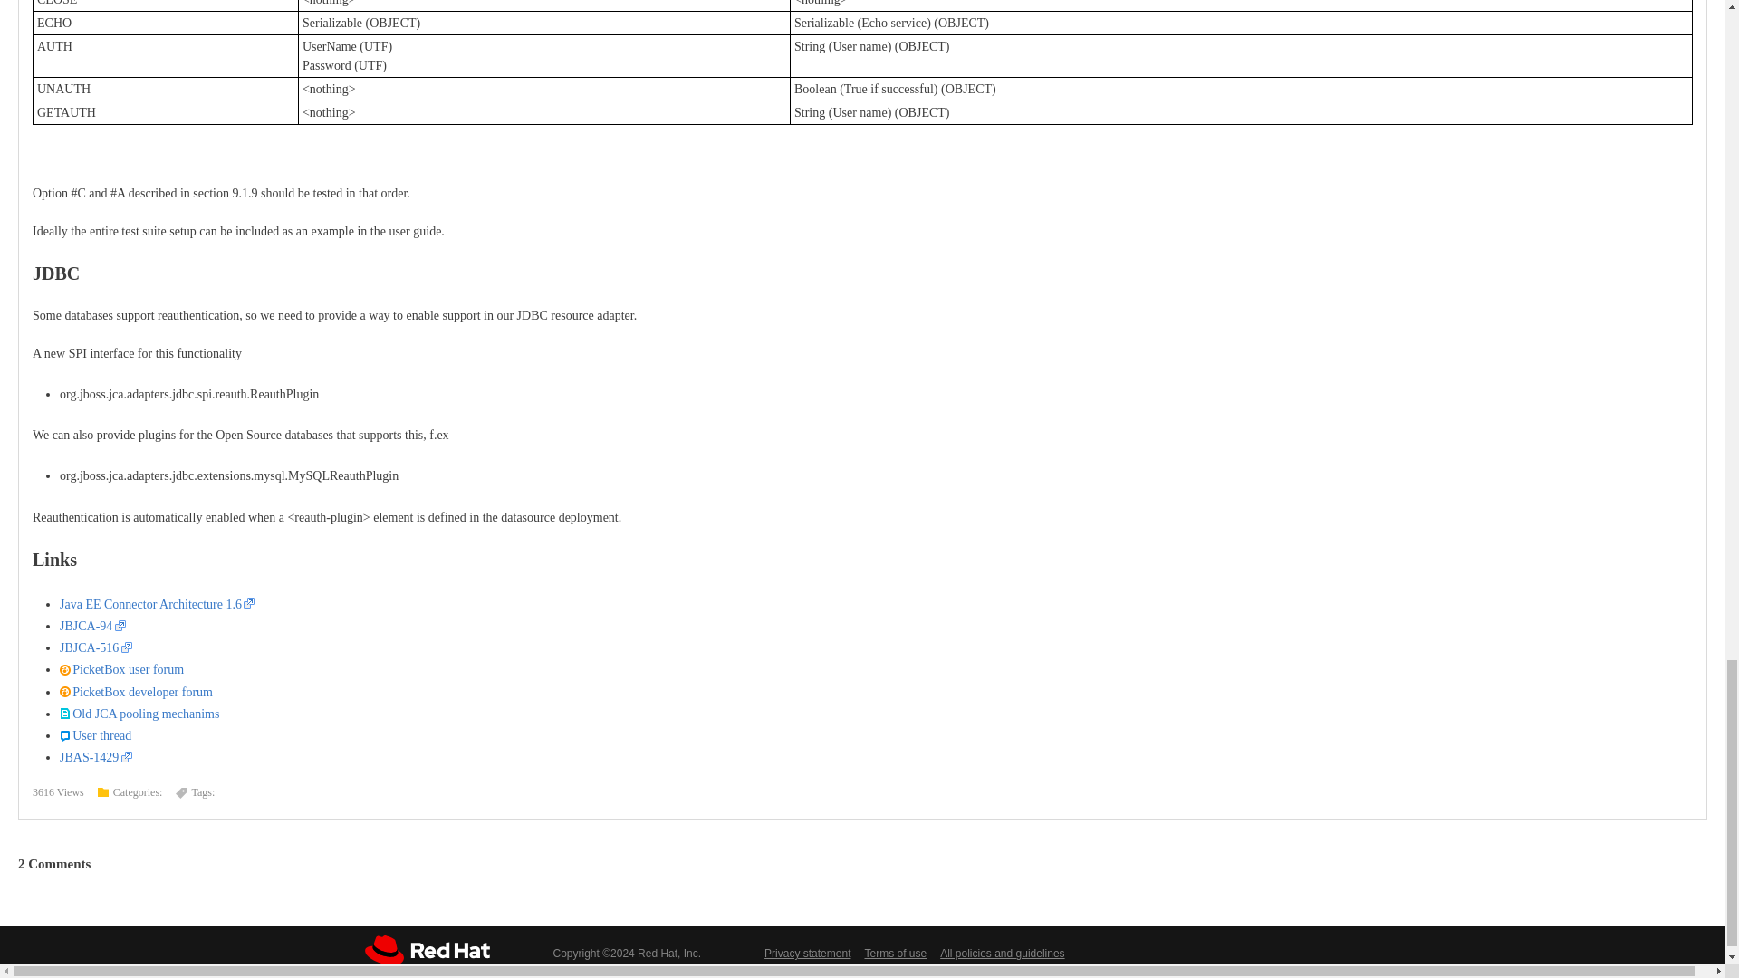  I want to click on 2 Comments, so click(53, 864).